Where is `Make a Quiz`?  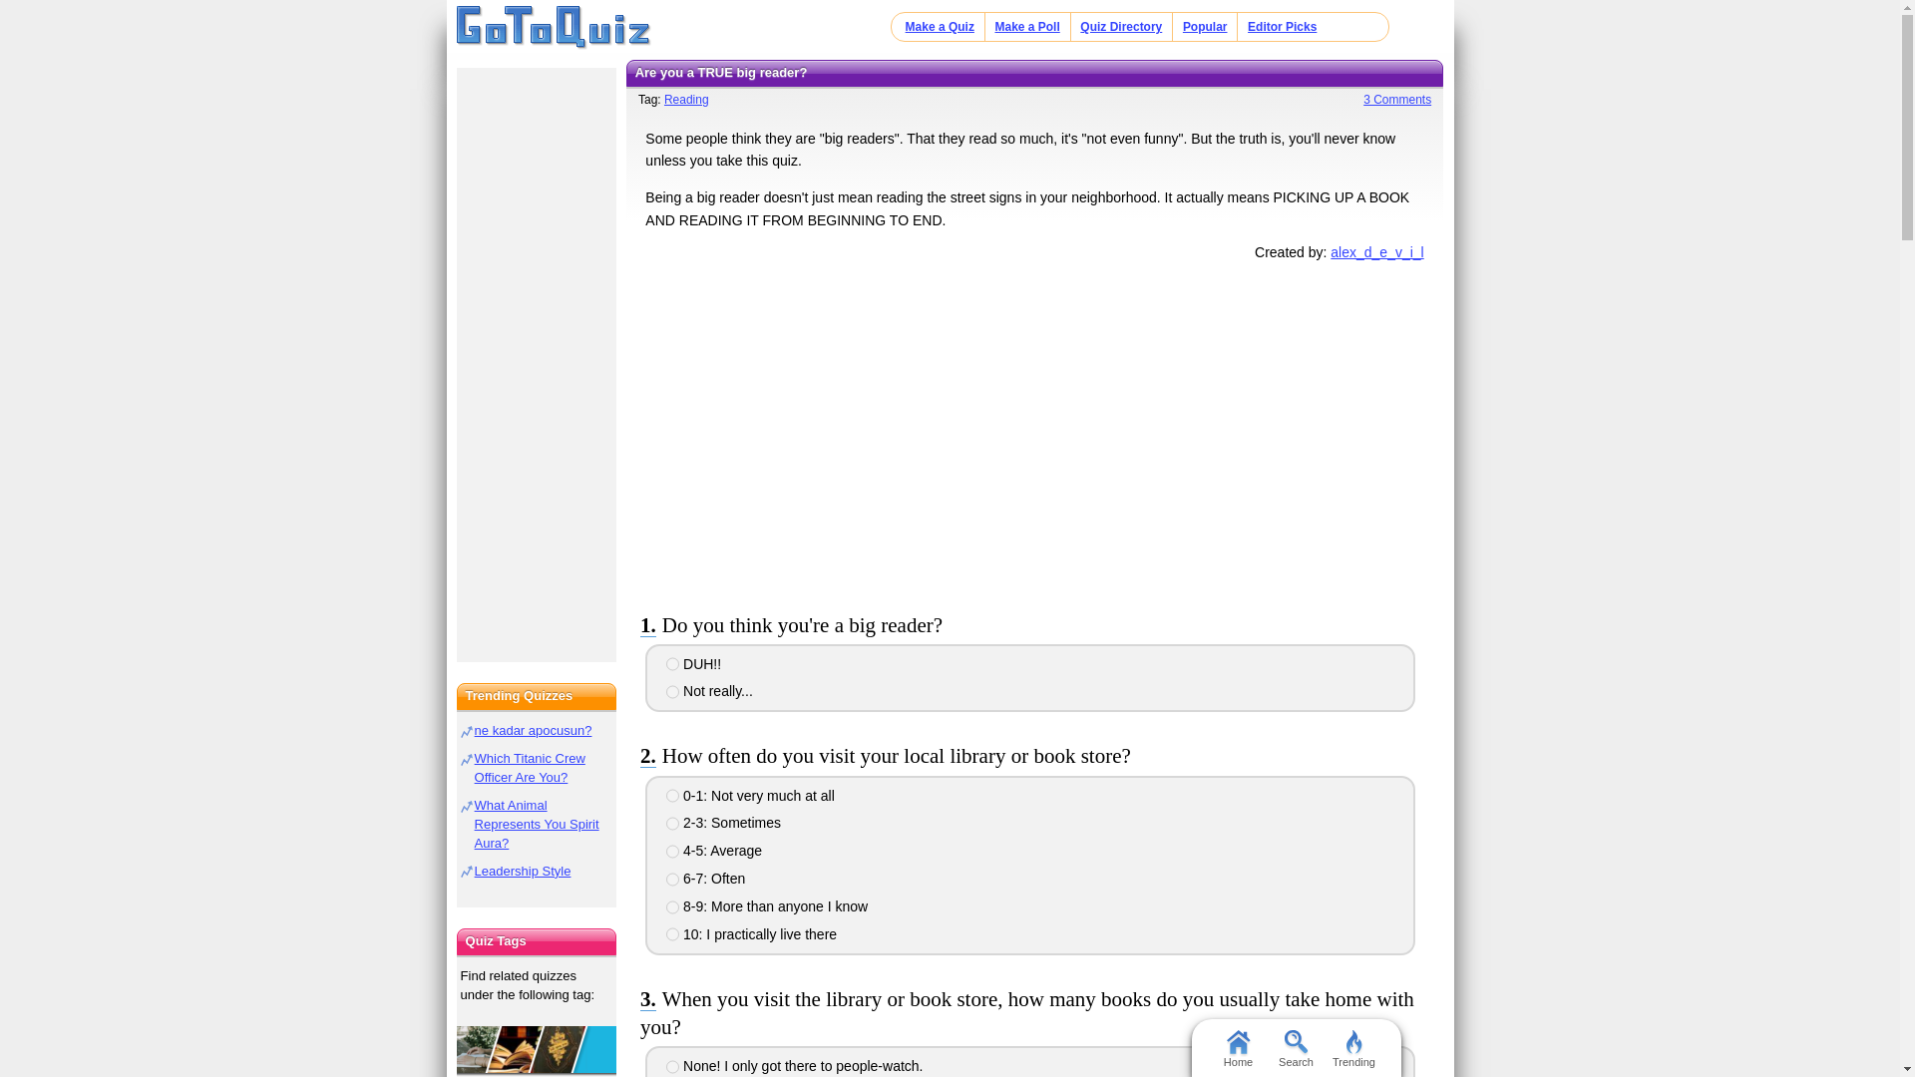
Make a Quiz is located at coordinates (940, 26).